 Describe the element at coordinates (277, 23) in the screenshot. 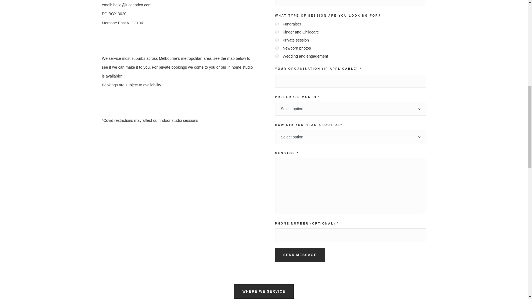

I see `Fundraiser` at that location.